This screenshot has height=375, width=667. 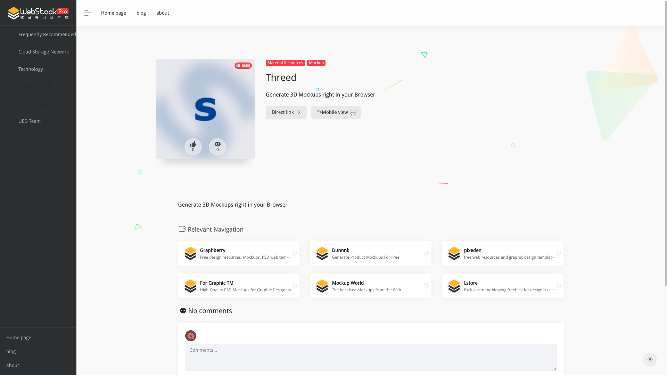 What do you see at coordinates (558, 253) in the screenshot?
I see `Direct link` at bounding box center [558, 253].